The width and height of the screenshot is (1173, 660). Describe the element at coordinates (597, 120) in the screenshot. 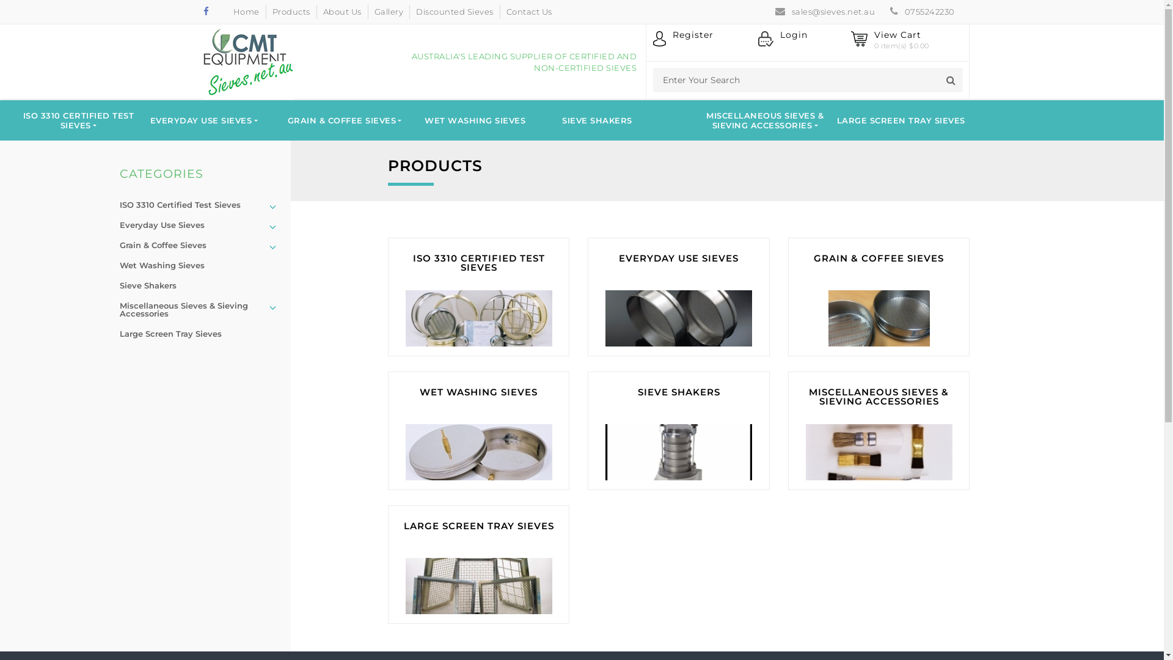

I see `SIEVE SHAKERS` at that location.